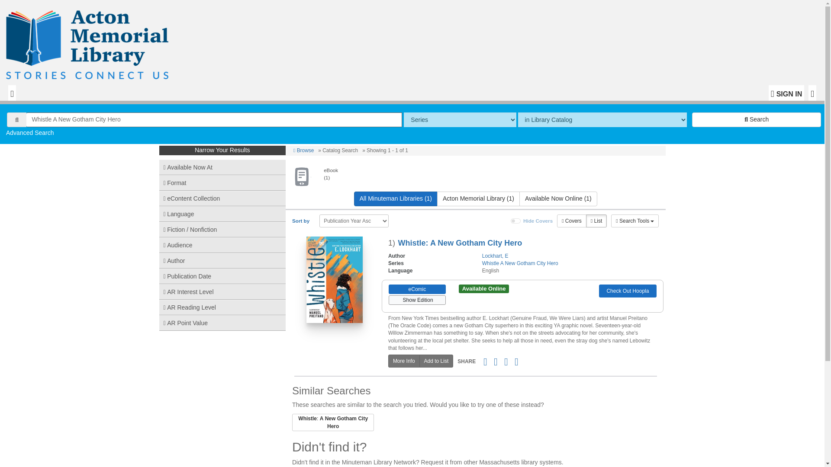 The width and height of the screenshot is (831, 467). What do you see at coordinates (303, 150) in the screenshot?
I see `Browse the catalog` at bounding box center [303, 150].